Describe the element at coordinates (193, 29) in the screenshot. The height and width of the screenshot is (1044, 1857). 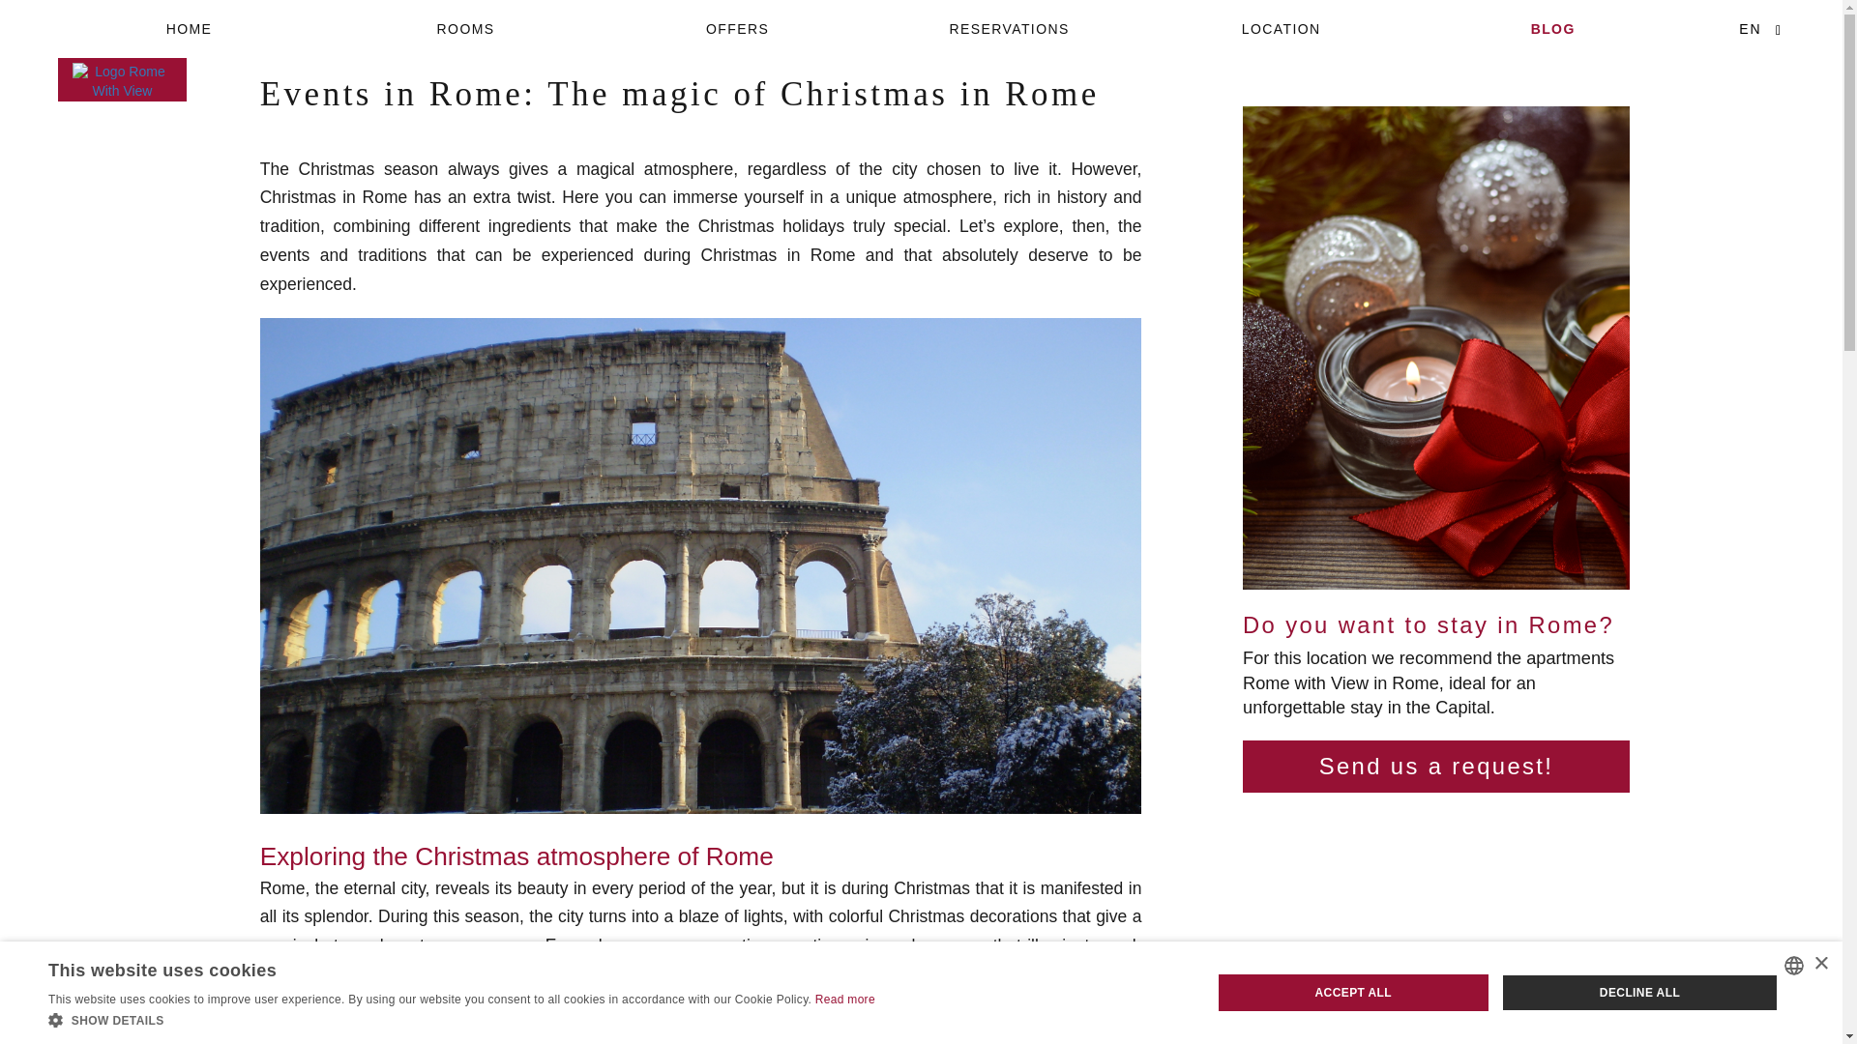
I see `HOME` at that location.